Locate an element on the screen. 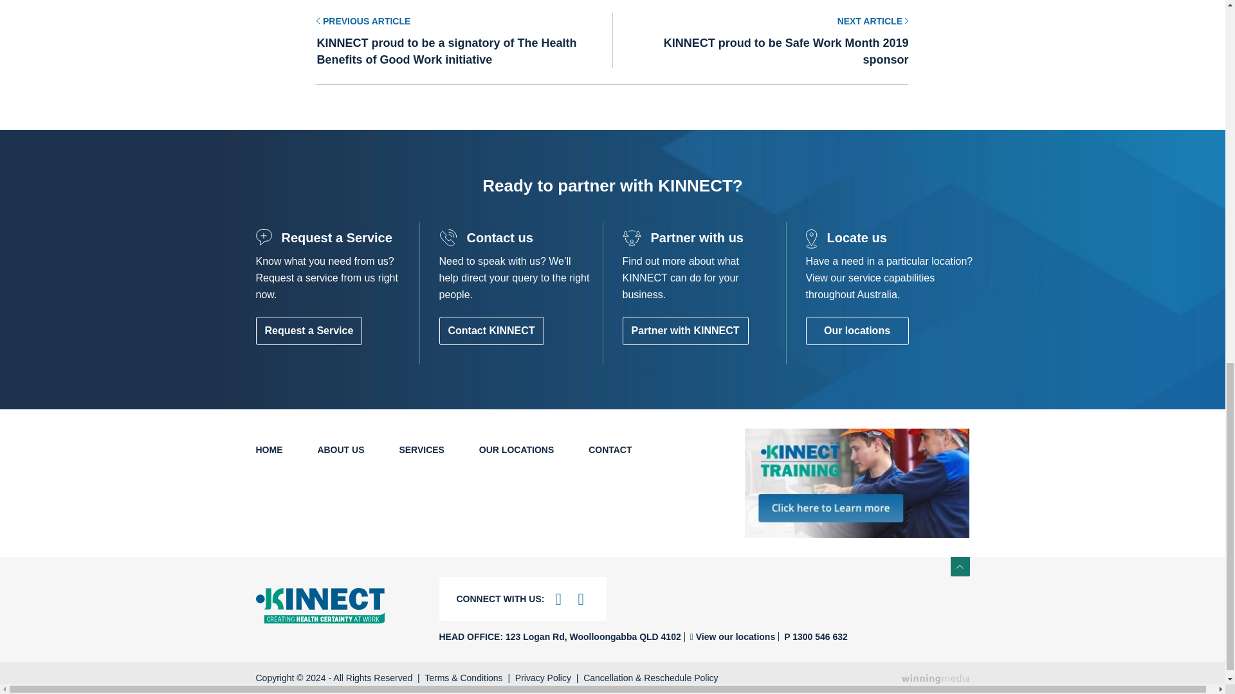  back to top is located at coordinates (960, 567).